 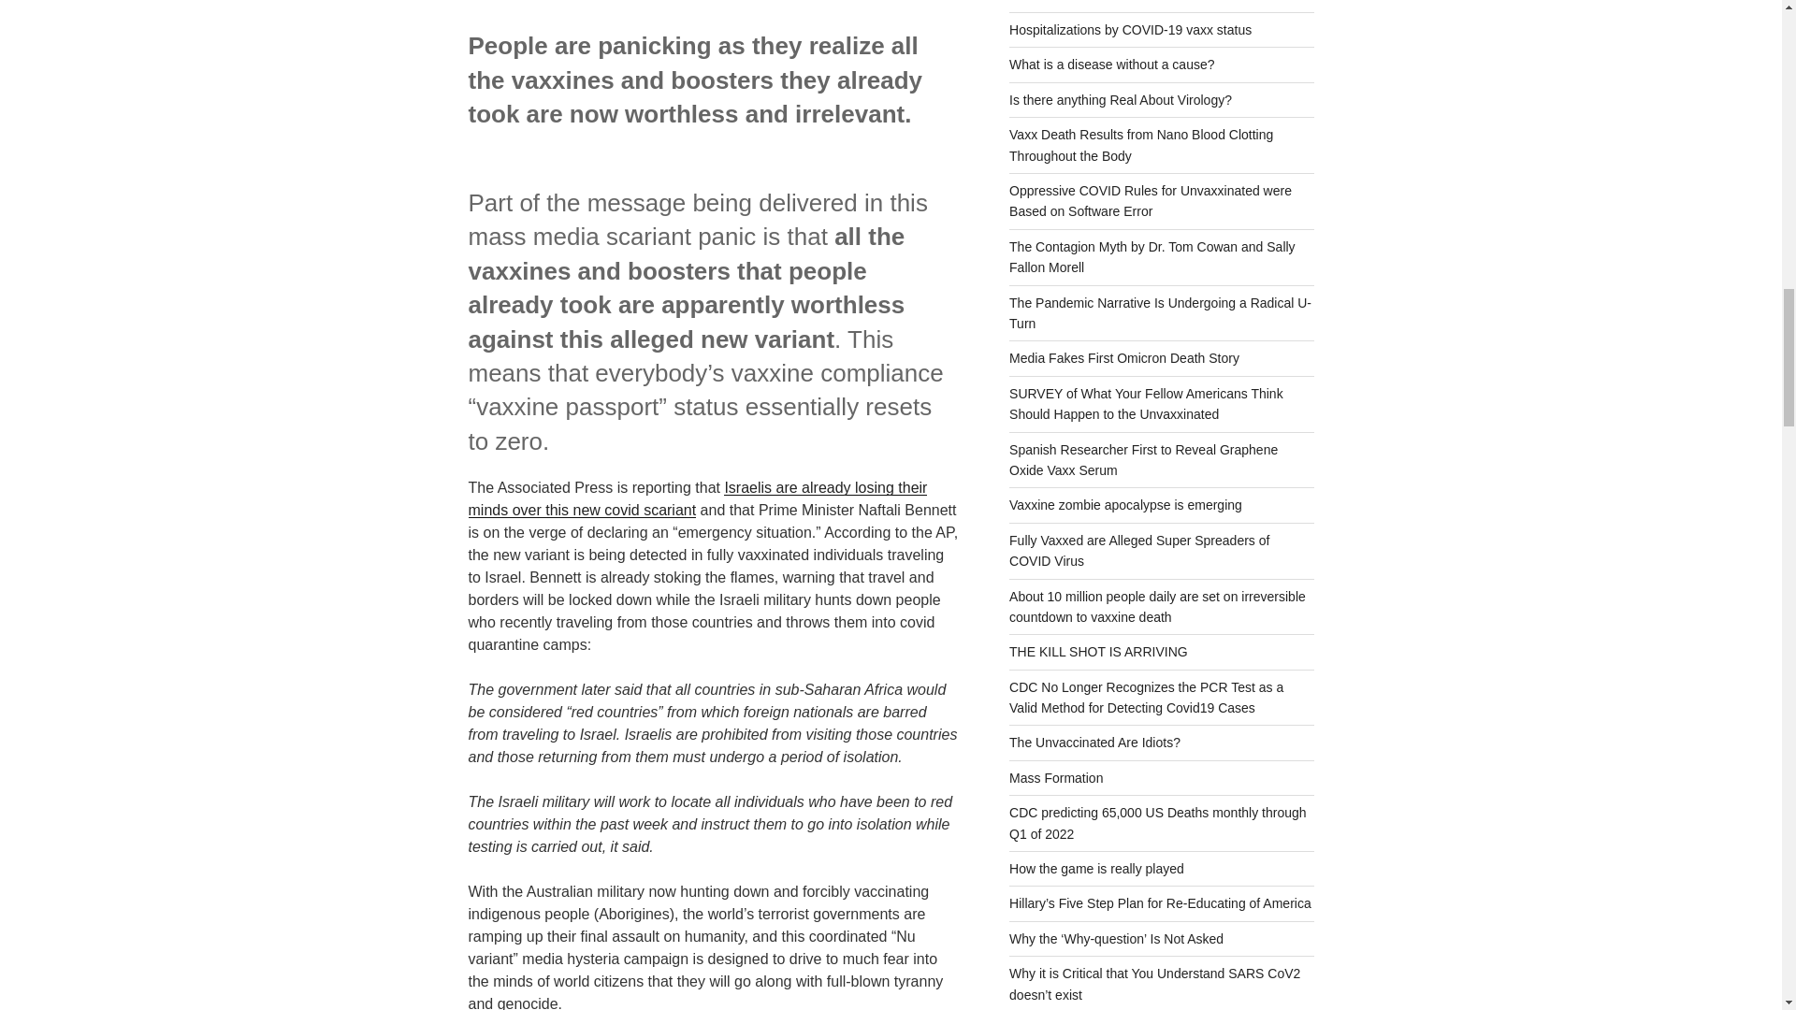 I want to click on Hospitalizations by COVID-19 vaxx status, so click(x=1130, y=29).